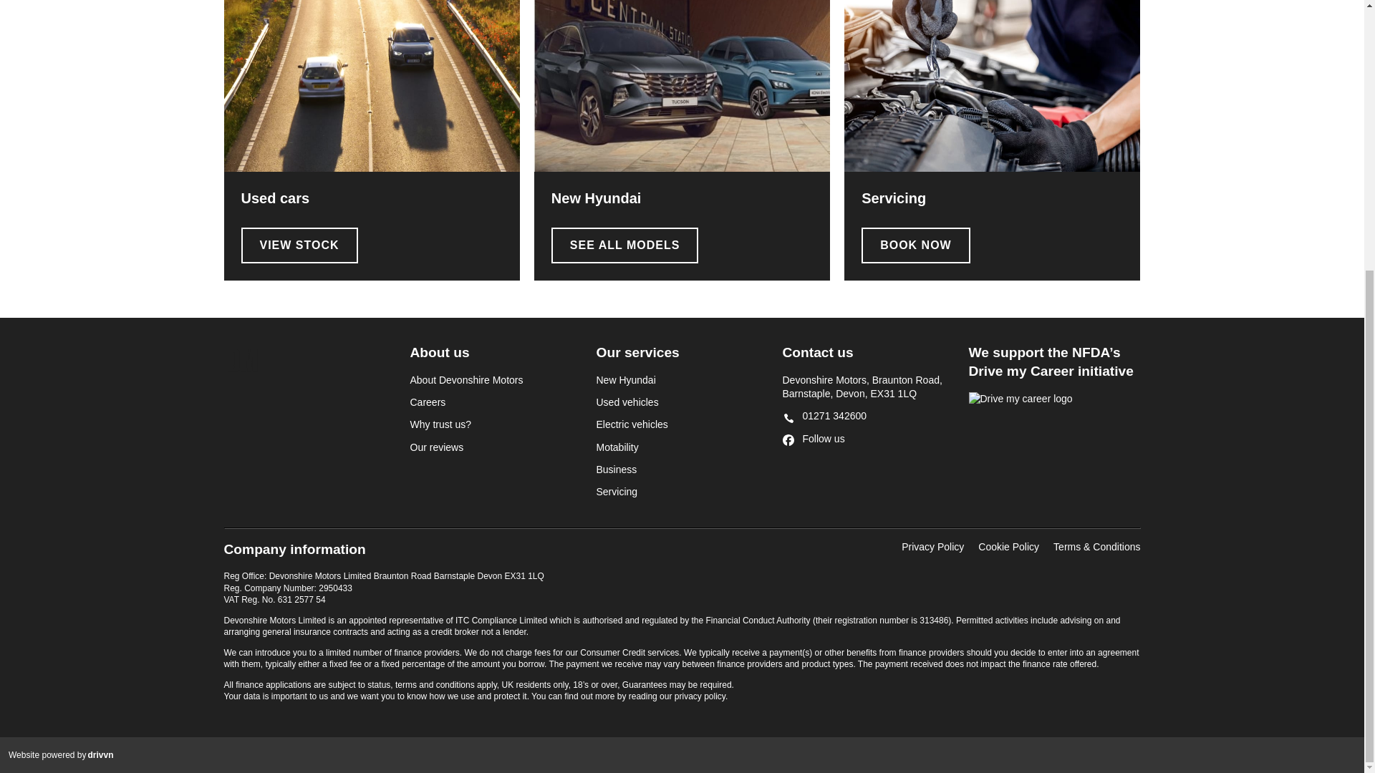 This screenshot has height=773, width=1375. What do you see at coordinates (624, 245) in the screenshot?
I see `SEE ALL MODELS` at bounding box center [624, 245].